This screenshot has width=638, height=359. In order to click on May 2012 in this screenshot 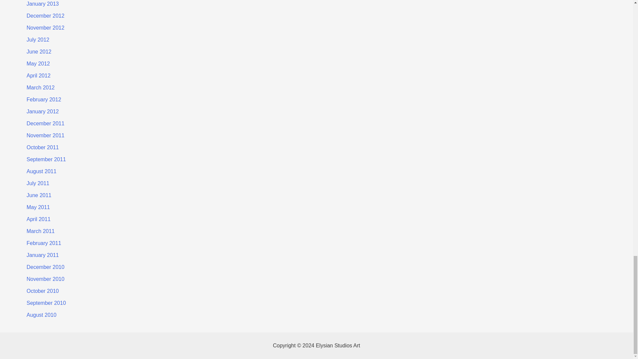, I will do `click(38, 63)`.